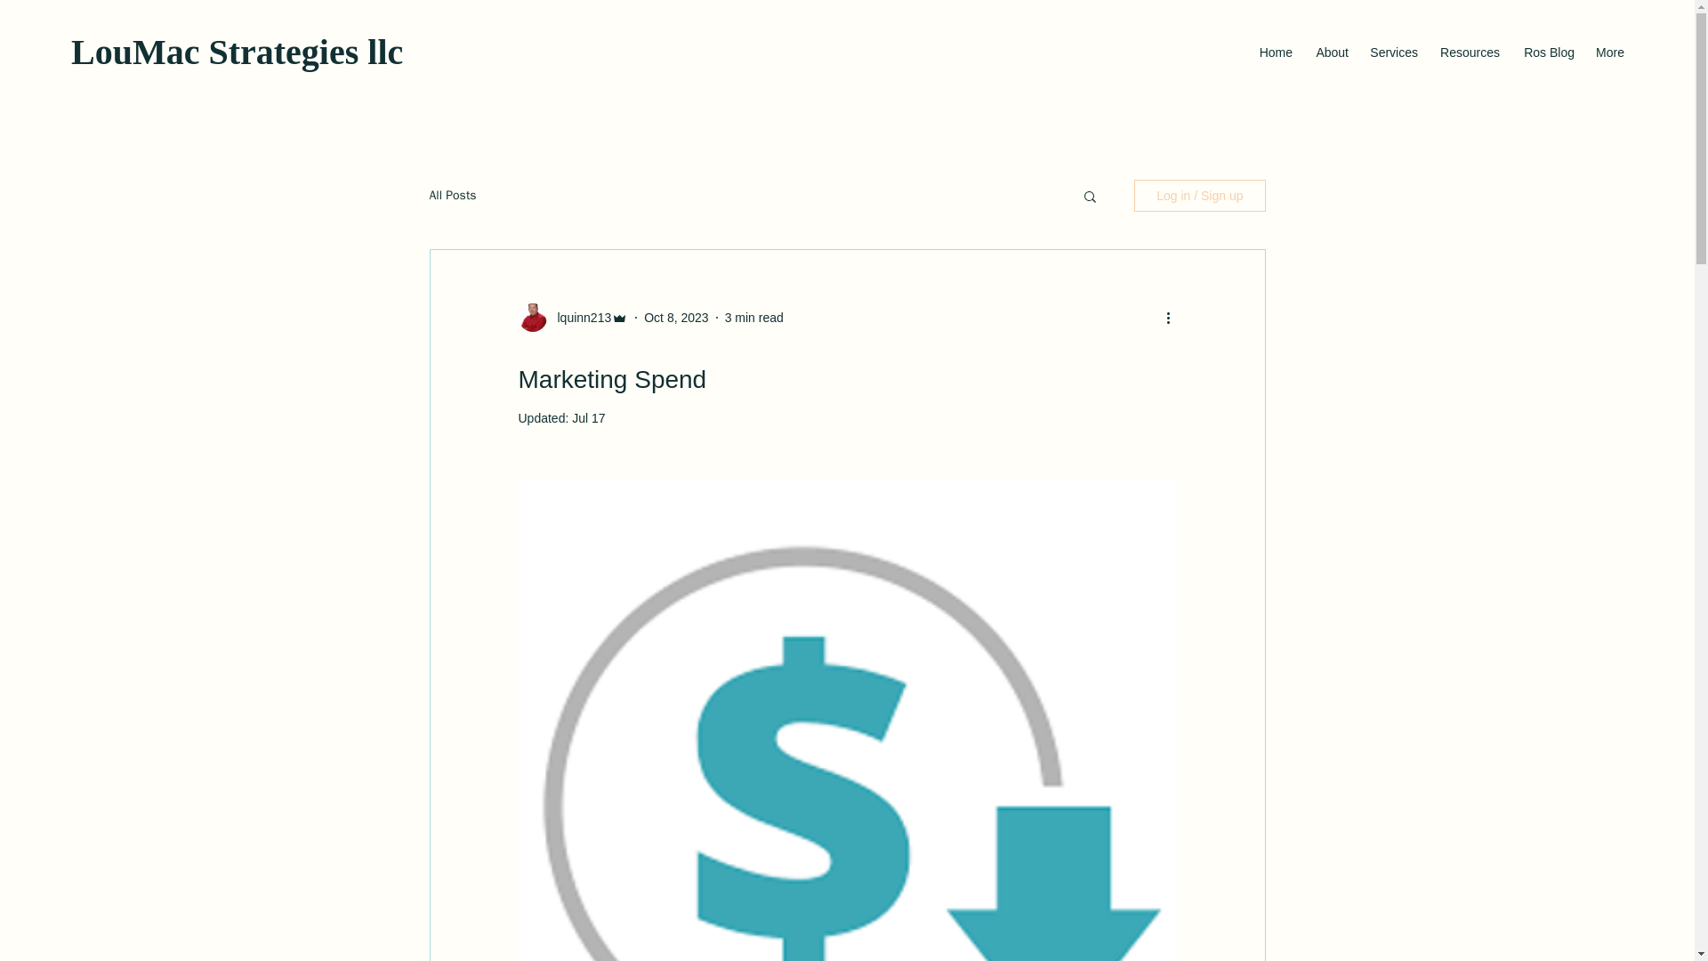  Describe the element at coordinates (676, 316) in the screenshot. I see `Oct 8, 2023` at that location.